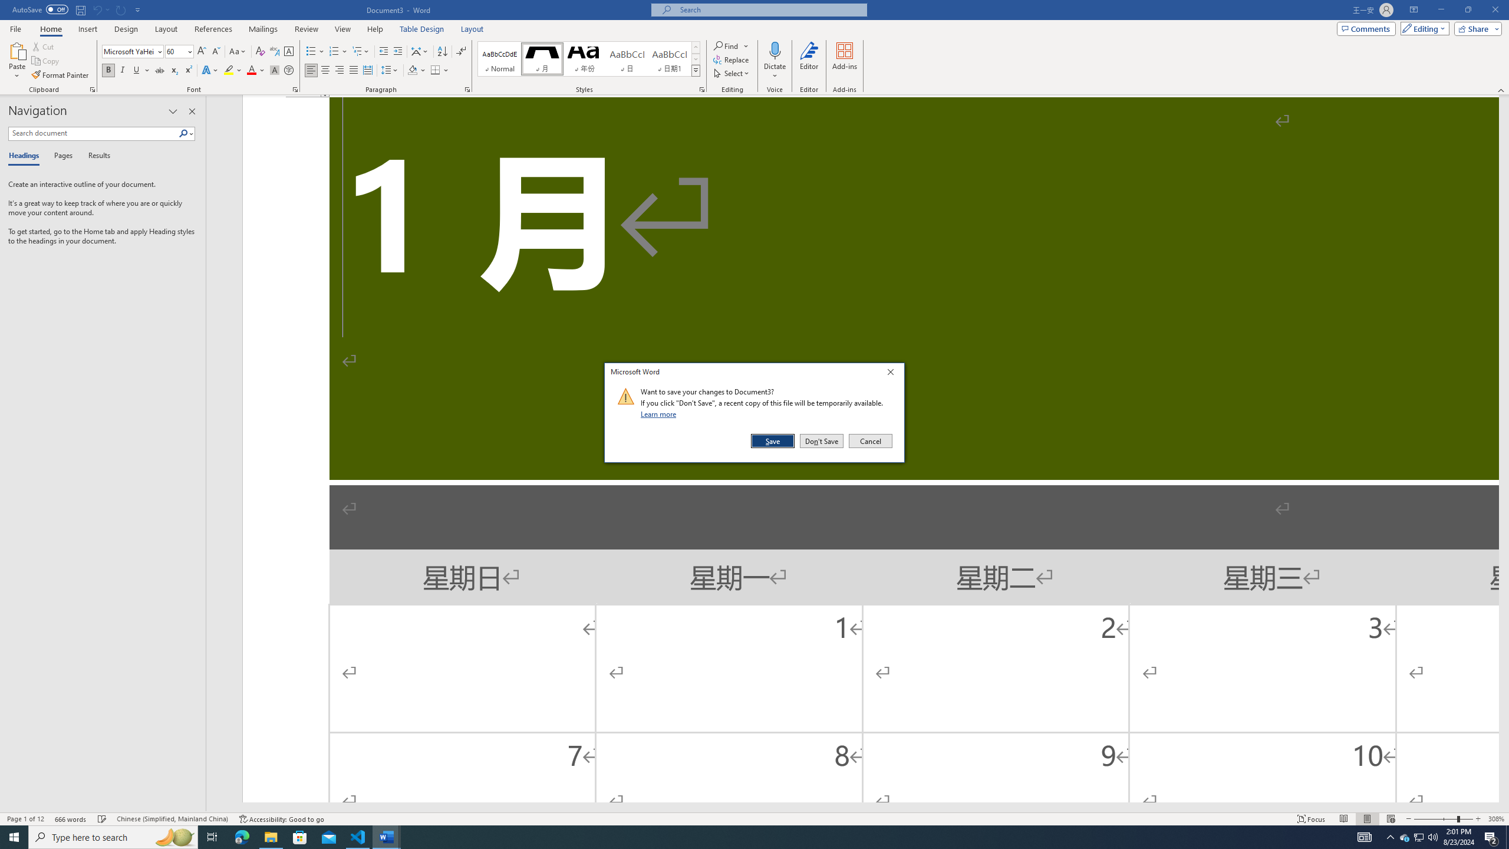 The width and height of the screenshot is (1509, 849). Describe the element at coordinates (173, 111) in the screenshot. I see `Task Pane Options` at that location.